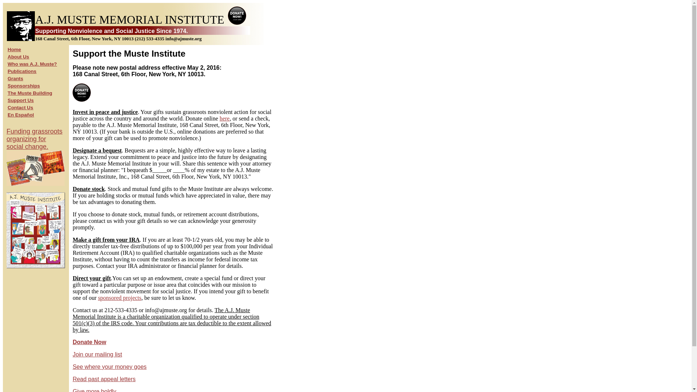  What do you see at coordinates (89, 342) in the screenshot?
I see `Donate Now` at bounding box center [89, 342].